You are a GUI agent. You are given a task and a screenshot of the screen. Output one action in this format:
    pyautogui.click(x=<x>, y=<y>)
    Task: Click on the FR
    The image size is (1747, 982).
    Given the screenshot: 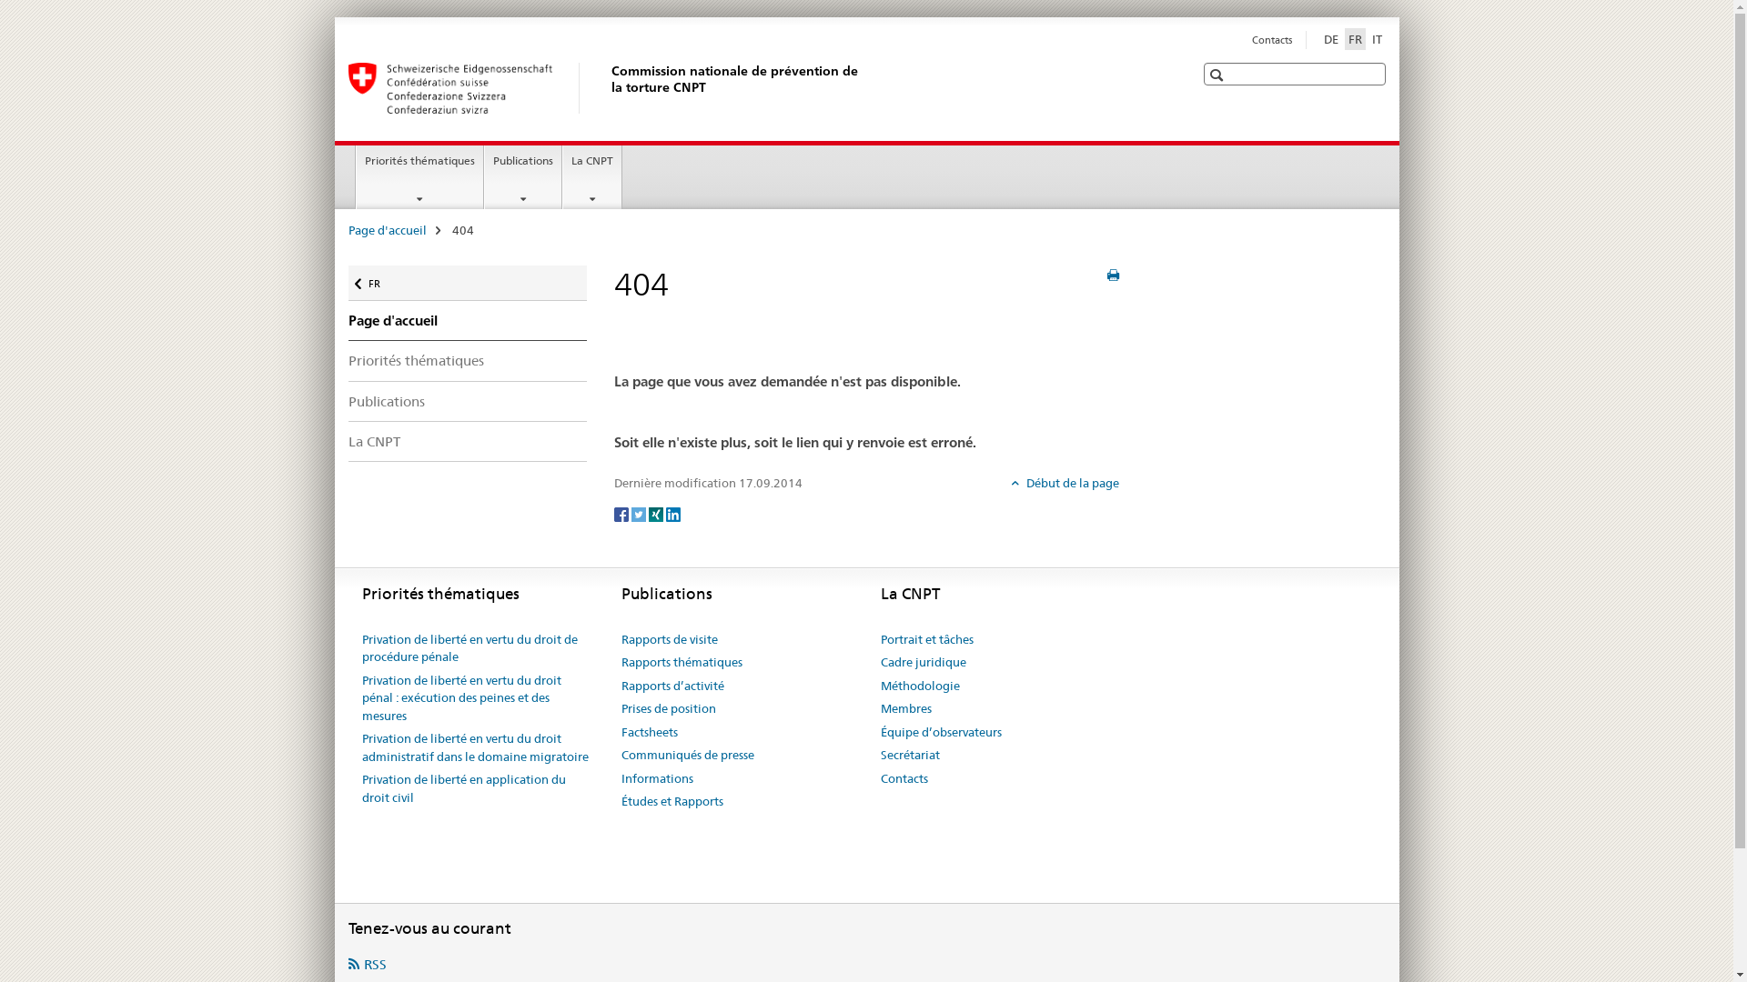 What is the action you would take?
    pyautogui.click(x=1356, y=39)
    